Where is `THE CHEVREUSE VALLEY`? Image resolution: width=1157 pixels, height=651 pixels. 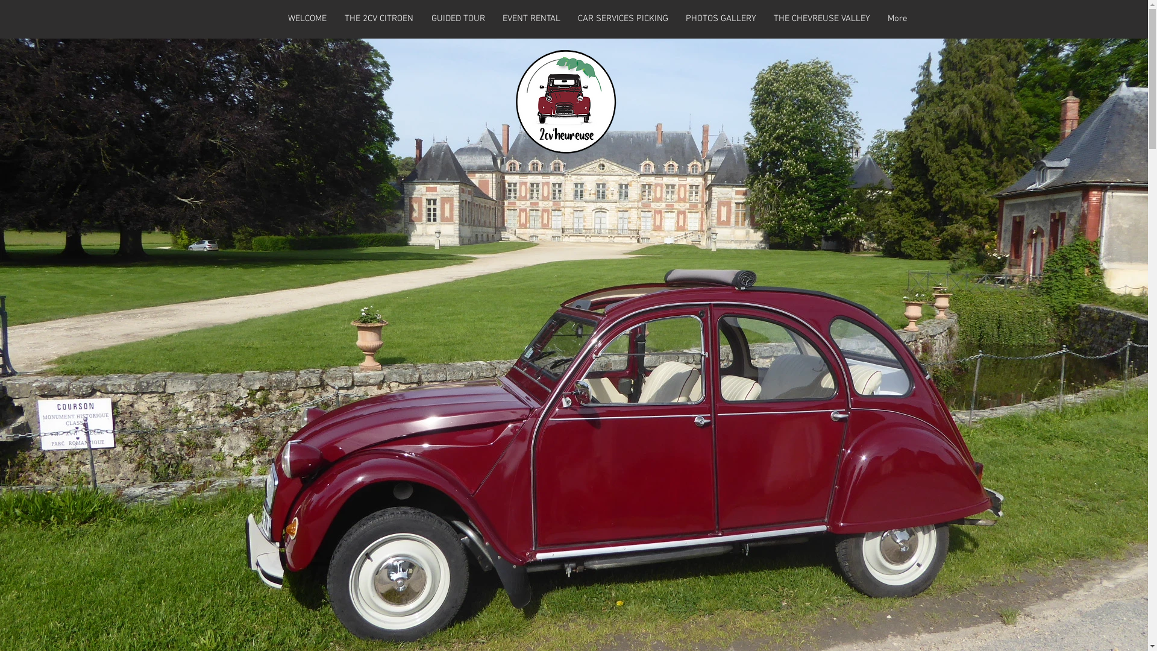
THE CHEVREUSE VALLEY is located at coordinates (822, 19).